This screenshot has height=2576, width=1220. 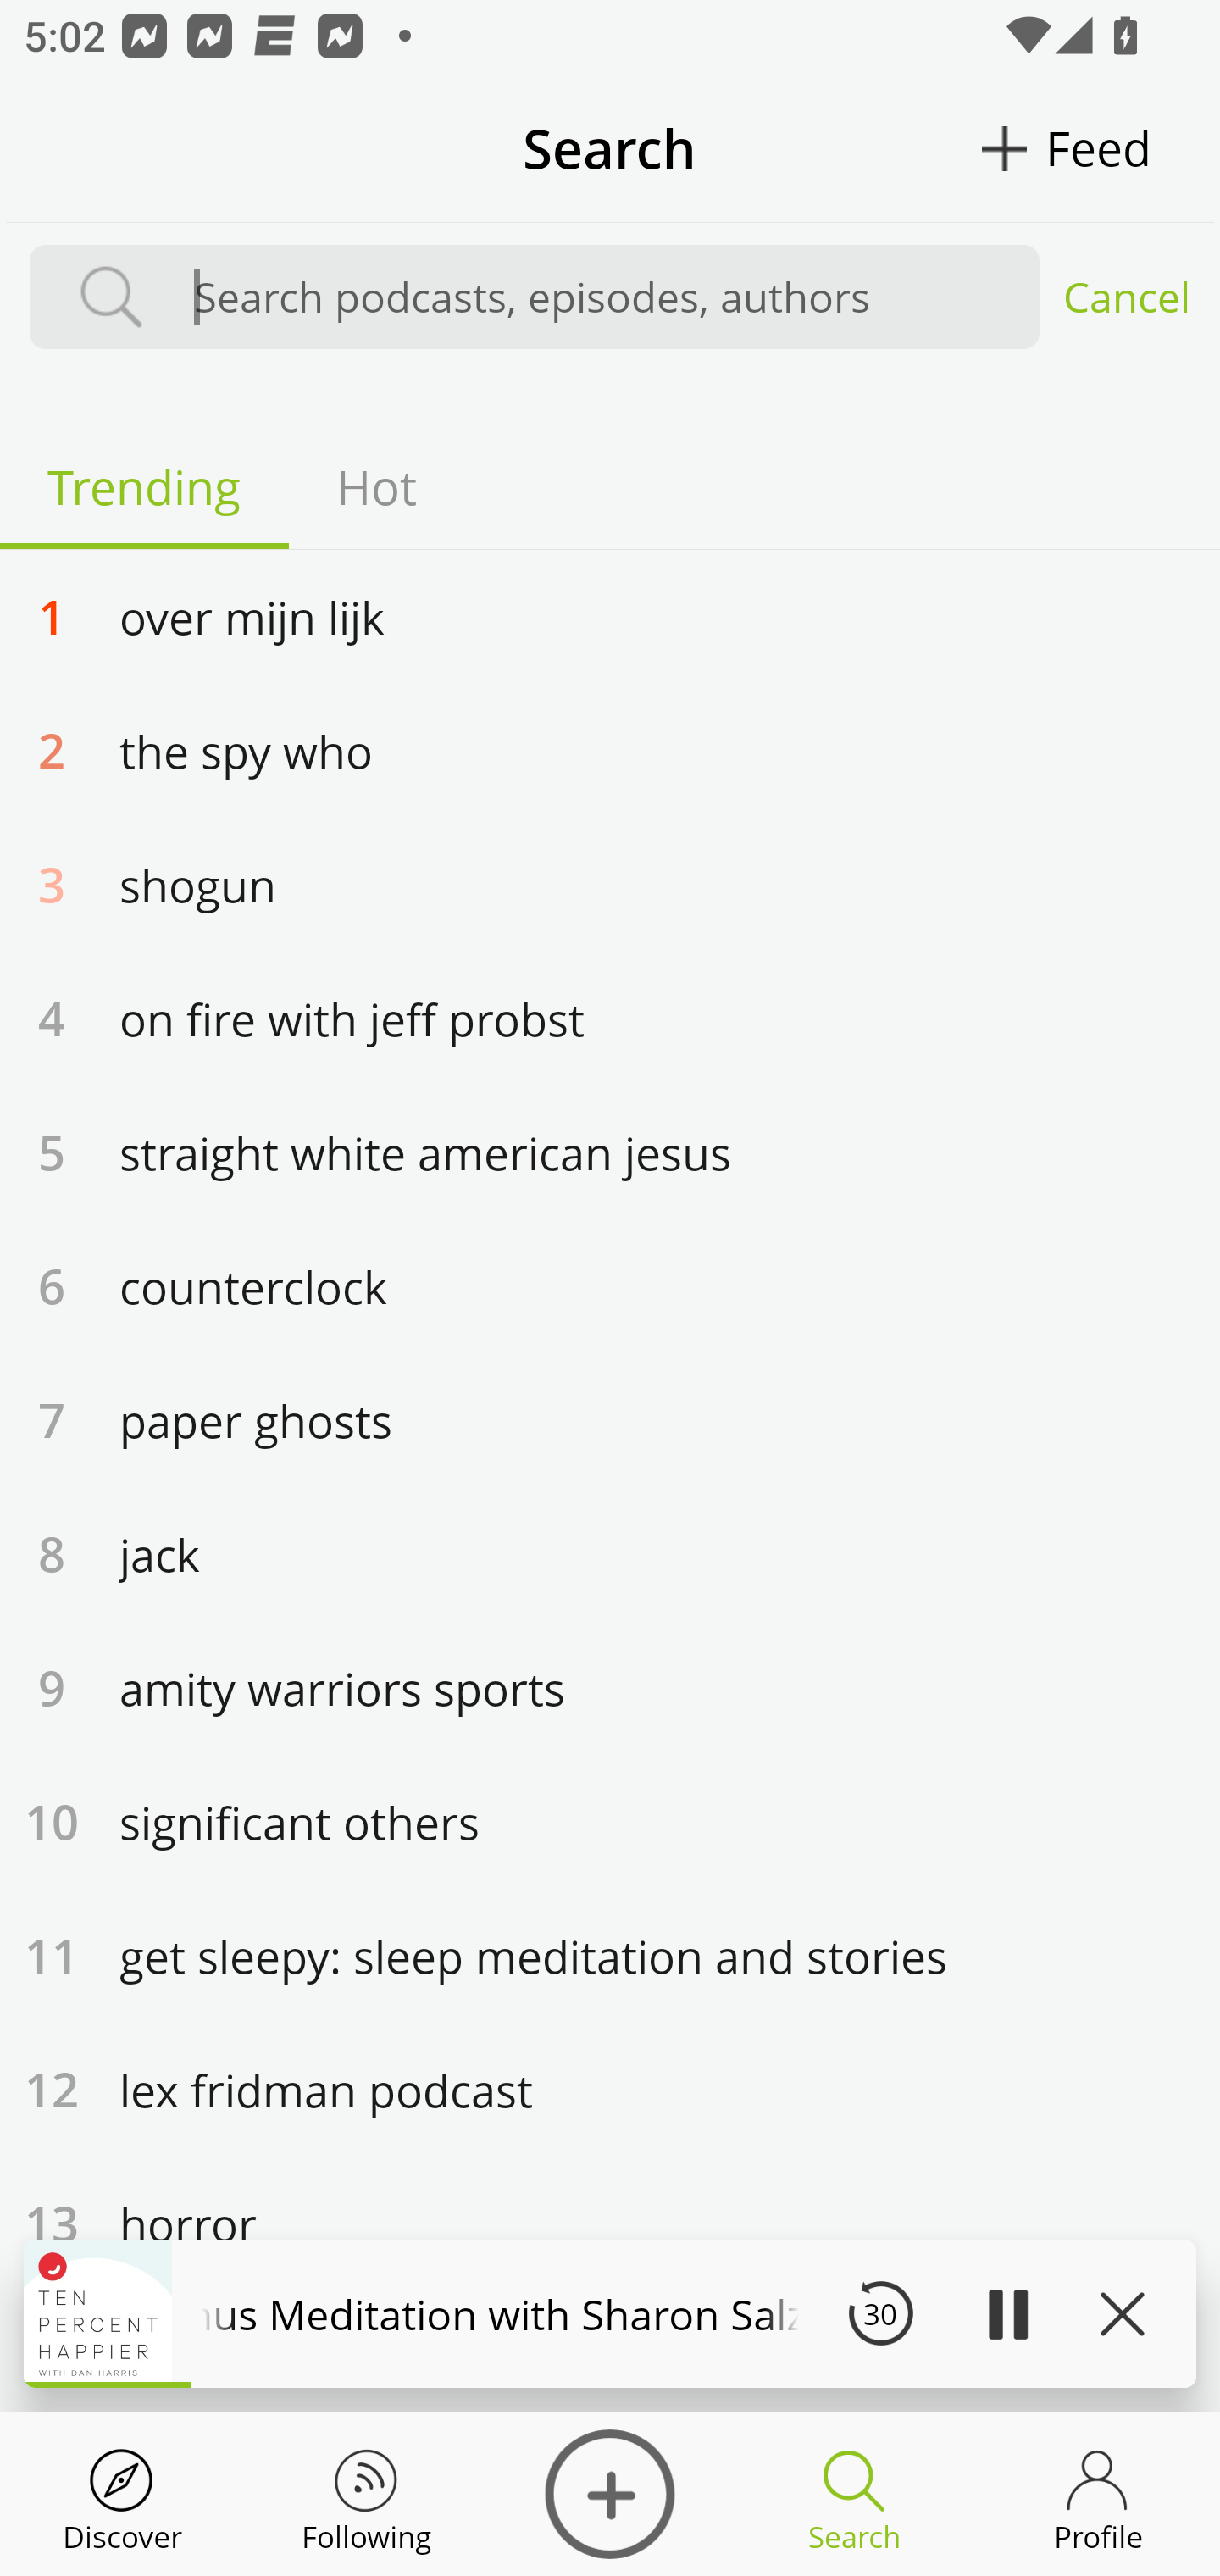 What do you see at coordinates (610, 749) in the screenshot?
I see `2 the spy who` at bounding box center [610, 749].